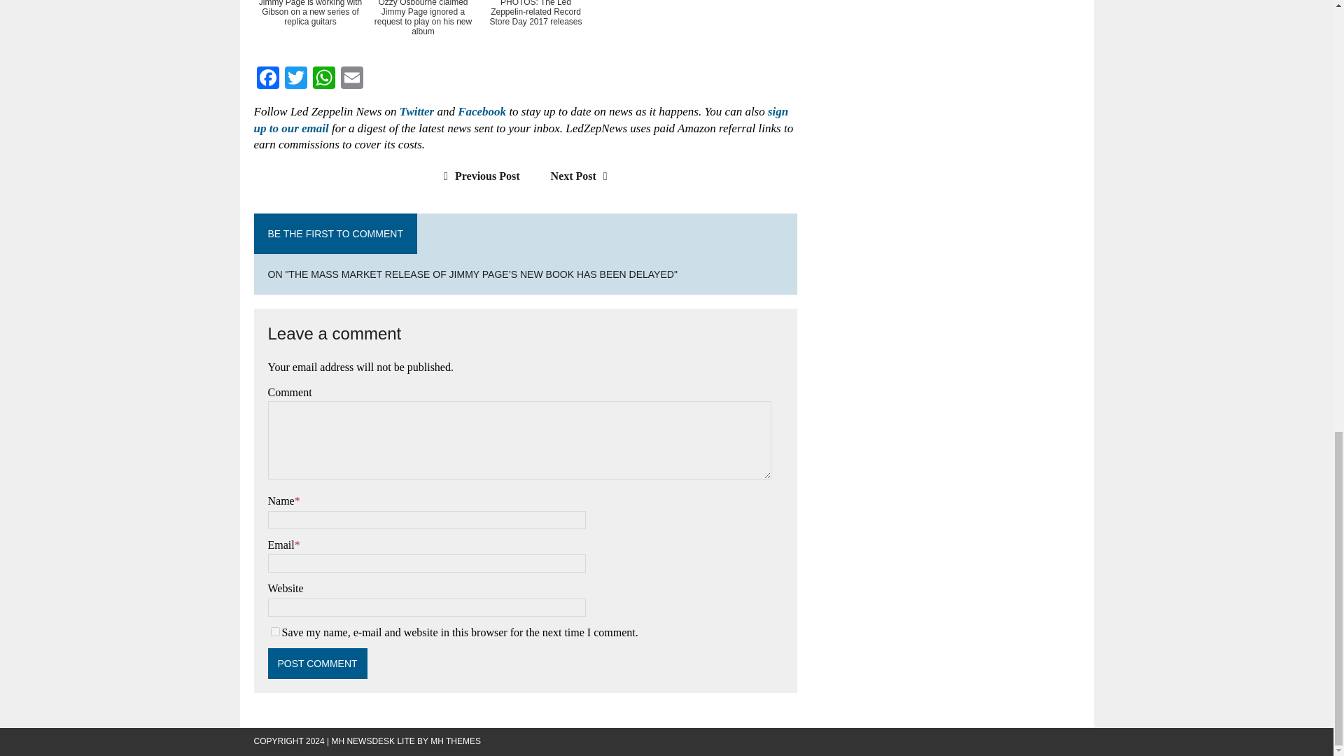 This screenshot has width=1344, height=756. I want to click on Post Comment, so click(317, 663).